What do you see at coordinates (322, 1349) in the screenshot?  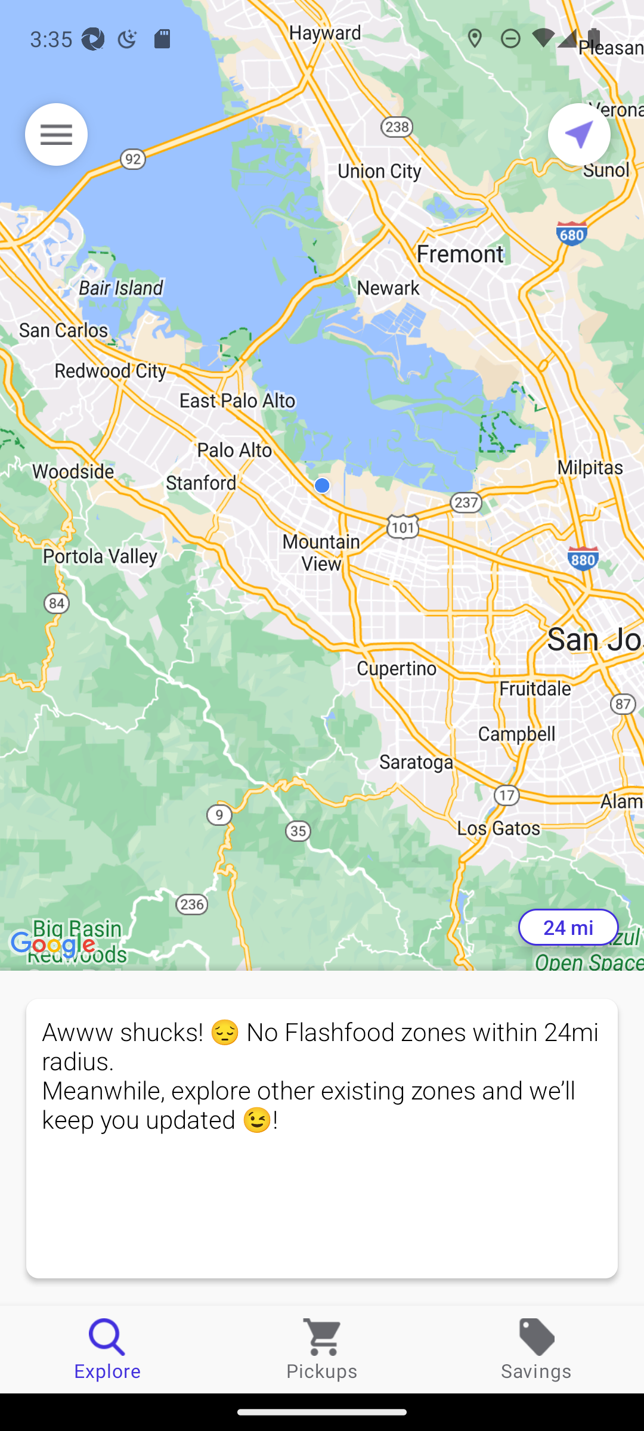 I see `Pickups` at bounding box center [322, 1349].